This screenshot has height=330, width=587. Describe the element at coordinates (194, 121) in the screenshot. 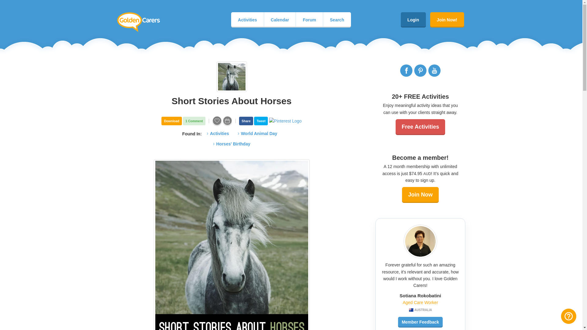

I see `1 Comment` at that location.